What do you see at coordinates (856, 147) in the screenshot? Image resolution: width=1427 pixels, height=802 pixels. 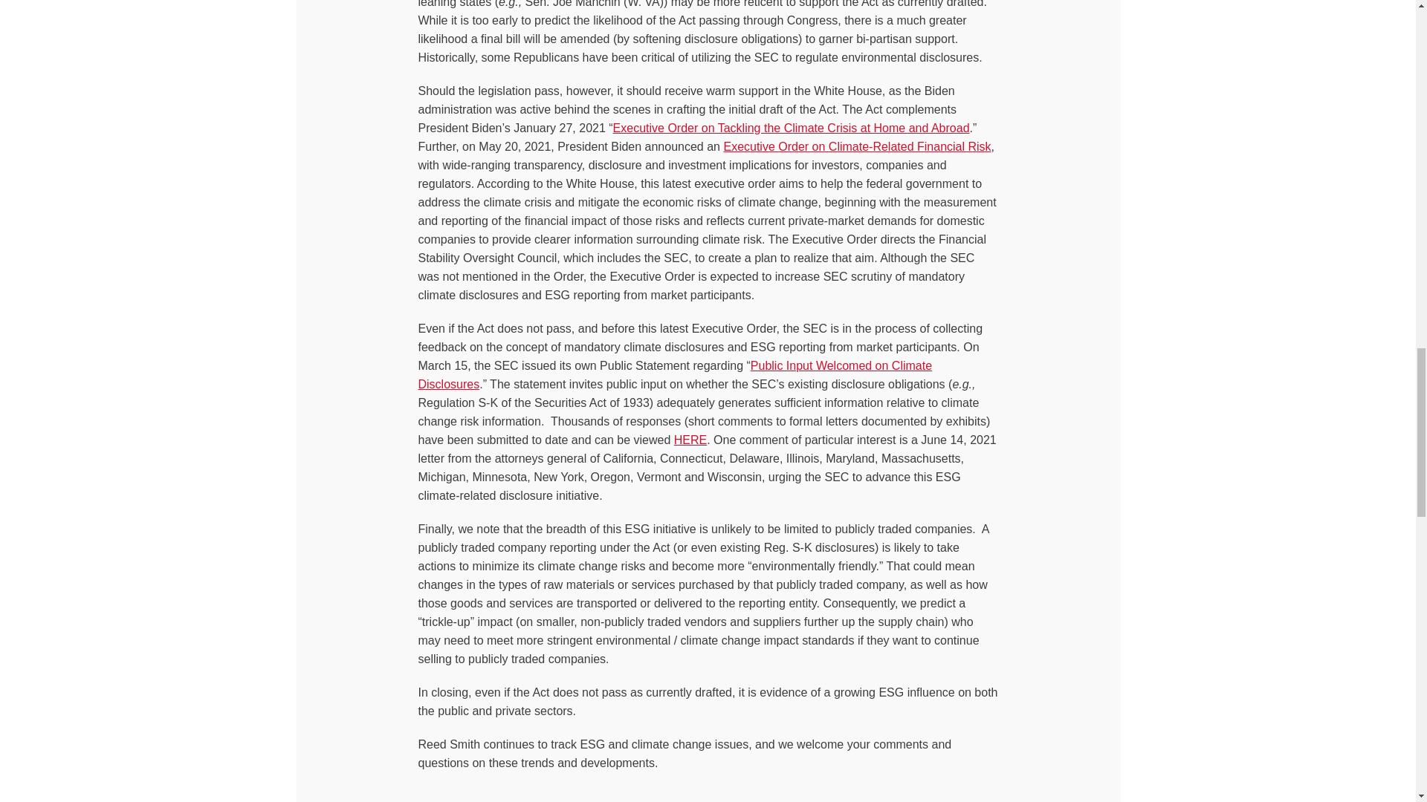 I see `Executive Order on Climate-Related Financial Risk` at bounding box center [856, 147].